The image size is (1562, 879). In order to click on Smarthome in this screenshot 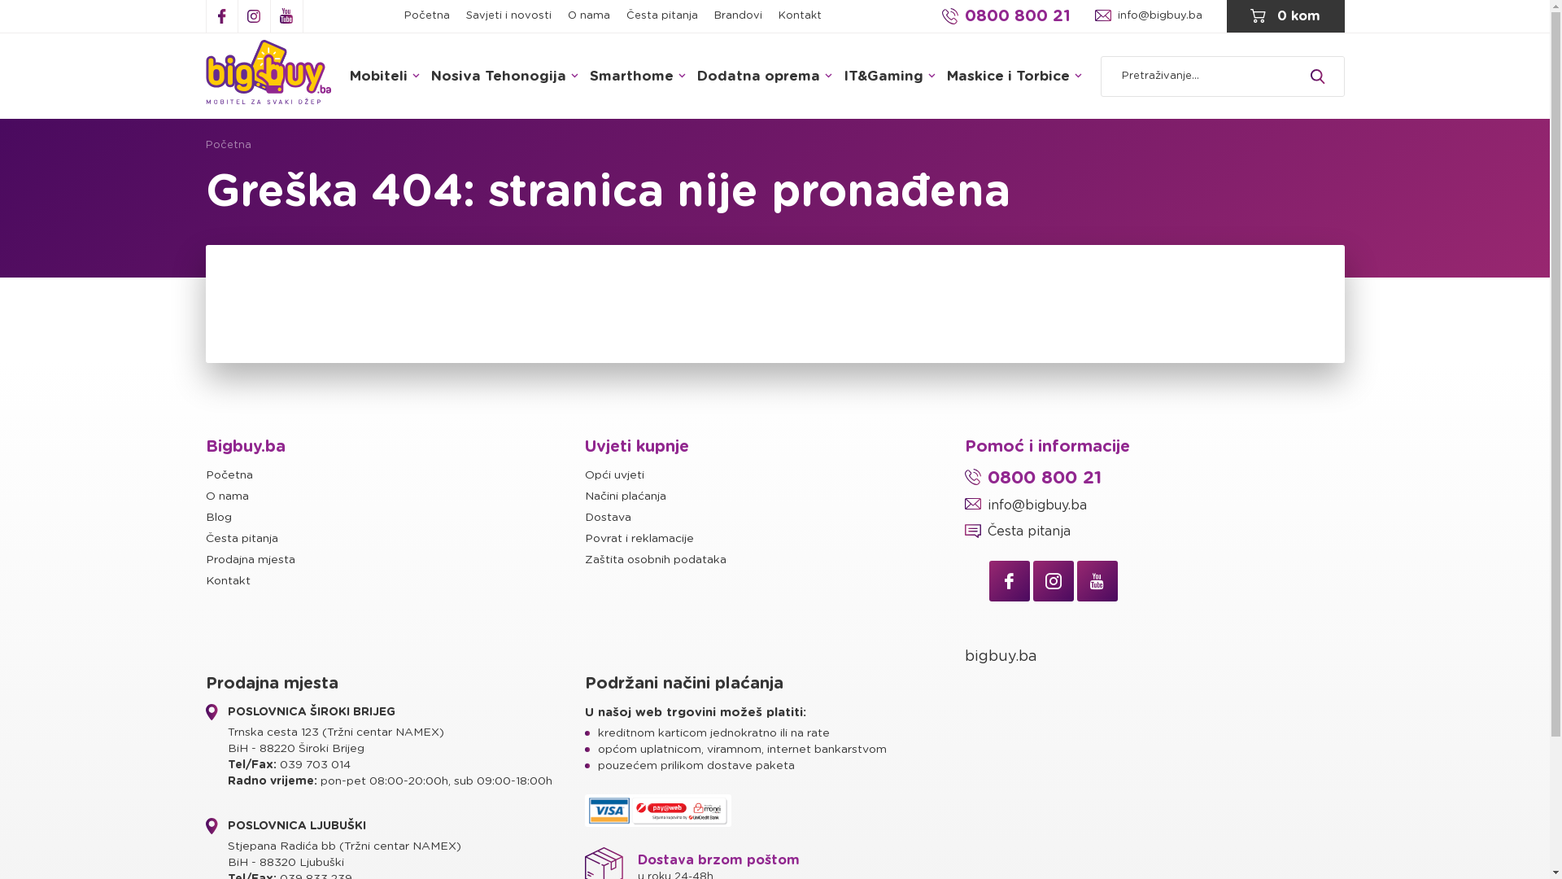, I will do `click(638, 77)`.